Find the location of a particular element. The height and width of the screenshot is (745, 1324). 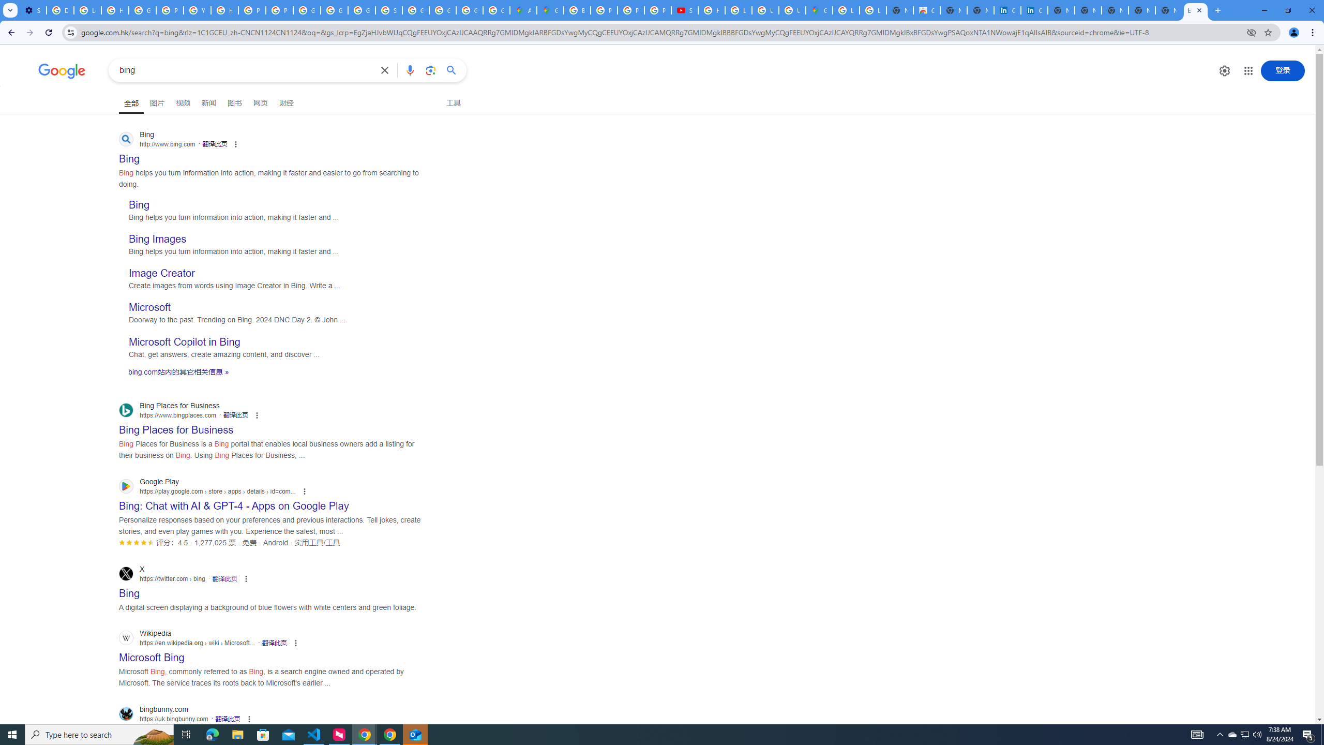

Cookie Policy | LinkedIn is located at coordinates (1007, 10).